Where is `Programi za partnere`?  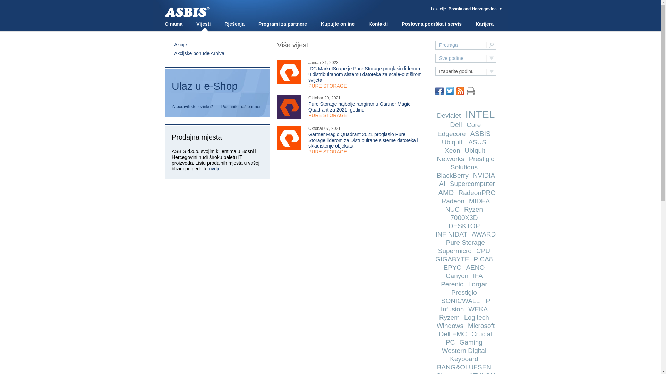
Programi za partnere is located at coordinates (283, 24).